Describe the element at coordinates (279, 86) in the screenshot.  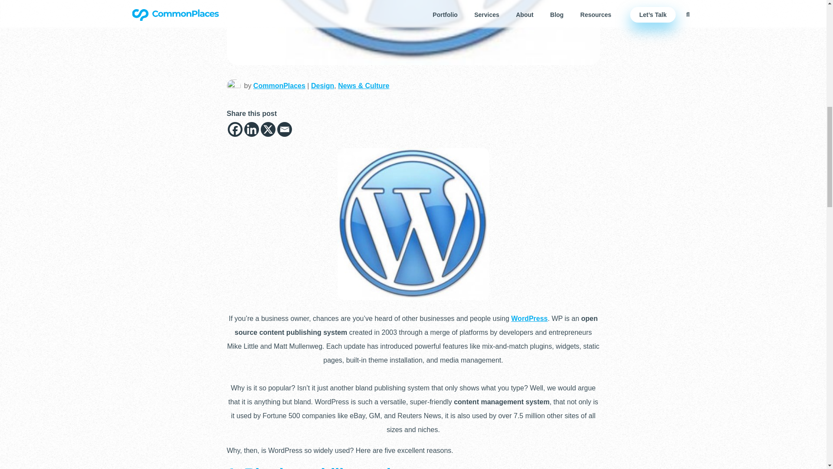
I see `Posts by CommonPlaces` at that location.